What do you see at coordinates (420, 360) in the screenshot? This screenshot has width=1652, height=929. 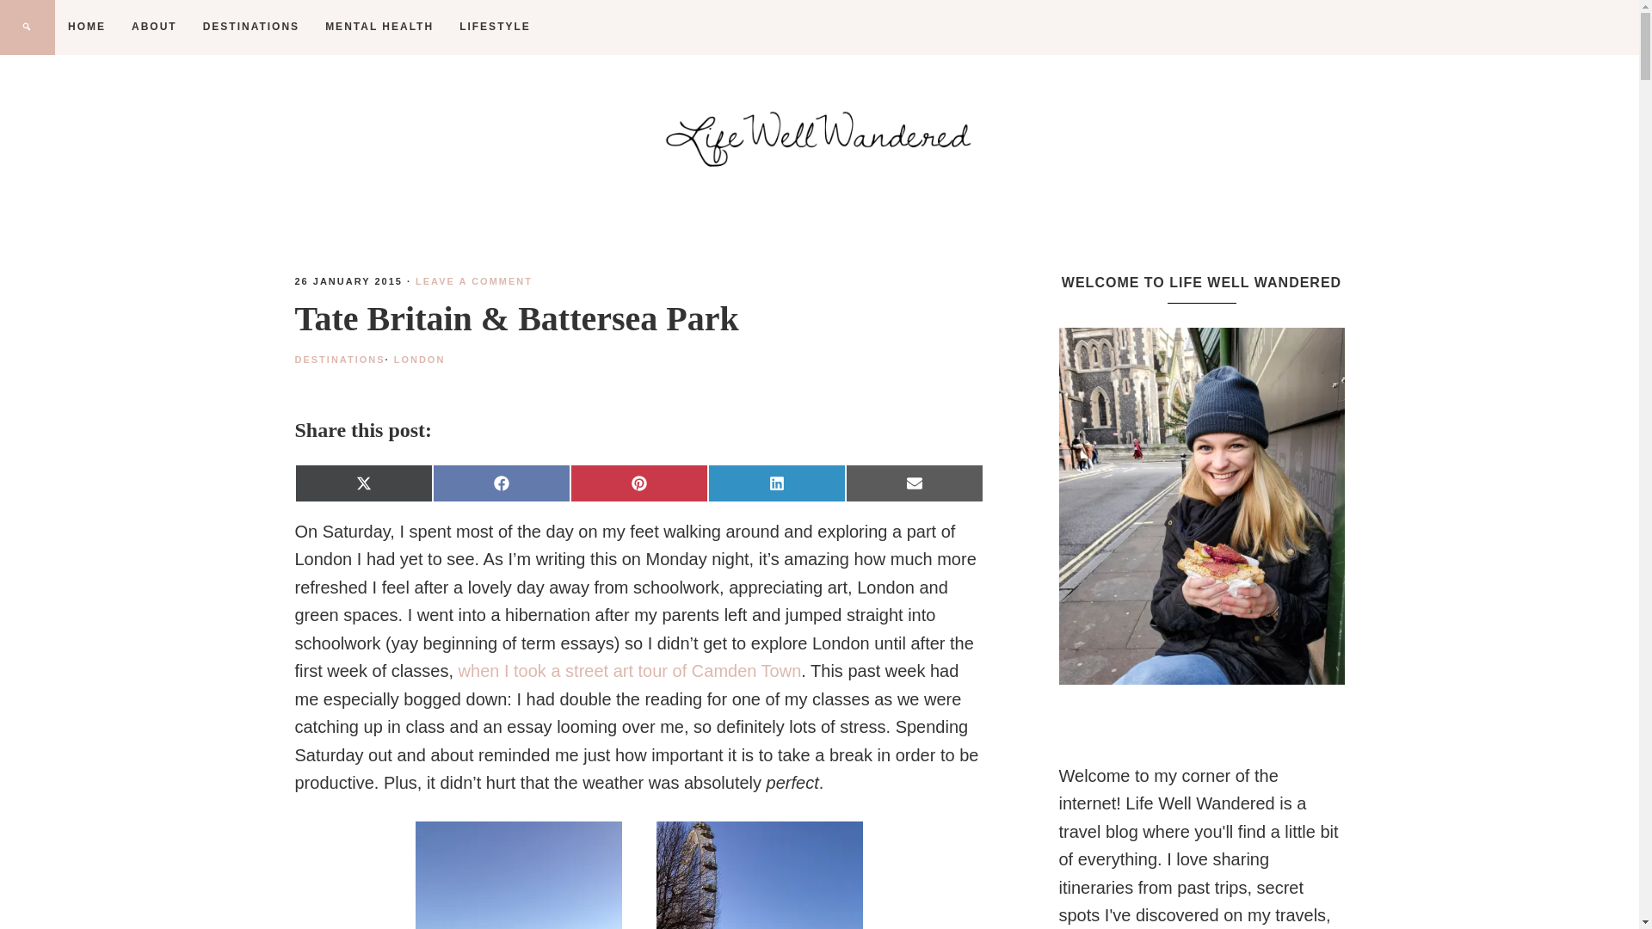 I see `LONDON` at bounding box center [420, 360].